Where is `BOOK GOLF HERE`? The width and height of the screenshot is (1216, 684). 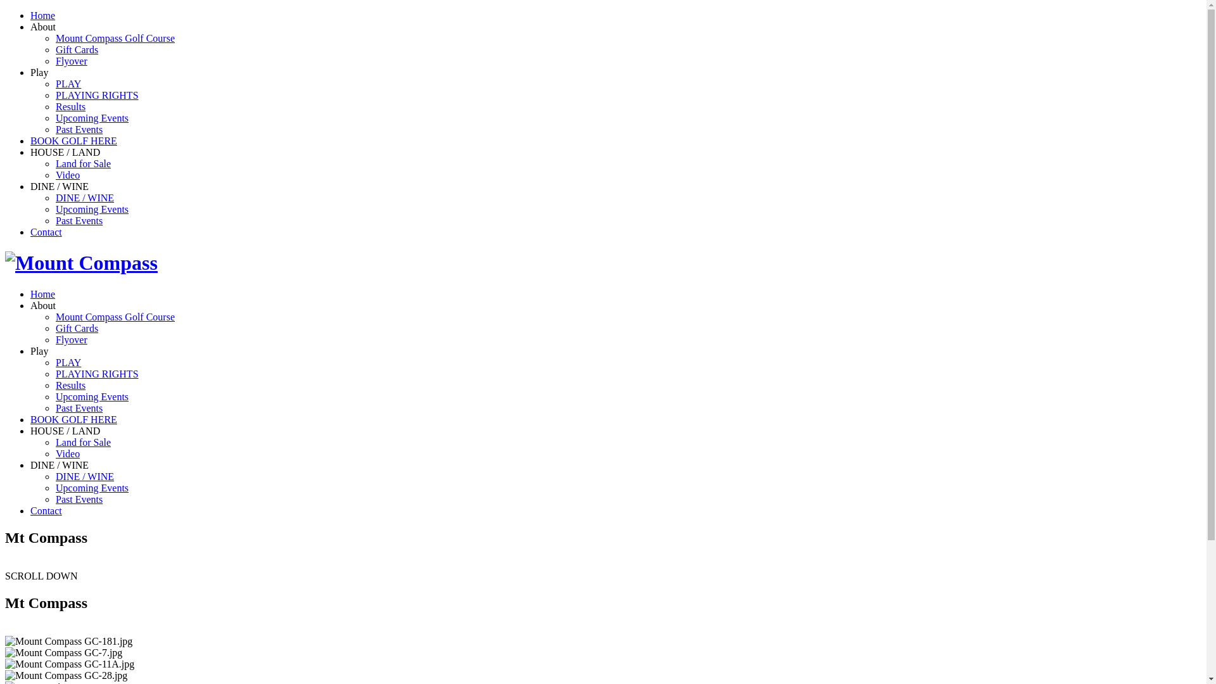
BOOK GOLF HERE is located at coordinates (73, 419).